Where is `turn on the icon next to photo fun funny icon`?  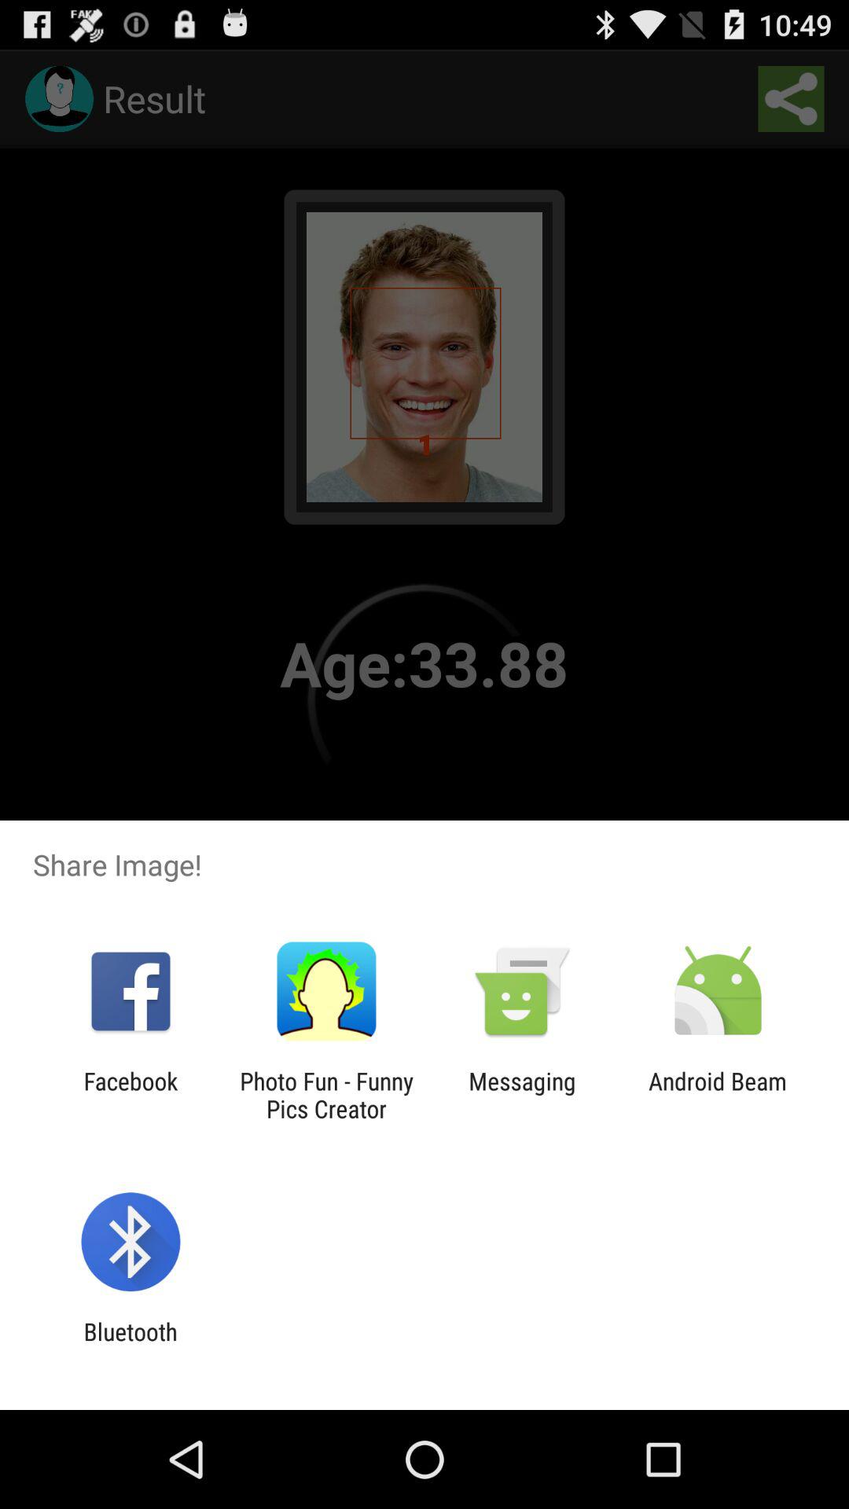
turn on the icon next to photo fun funny icon is located at coordinates (130, 1095).